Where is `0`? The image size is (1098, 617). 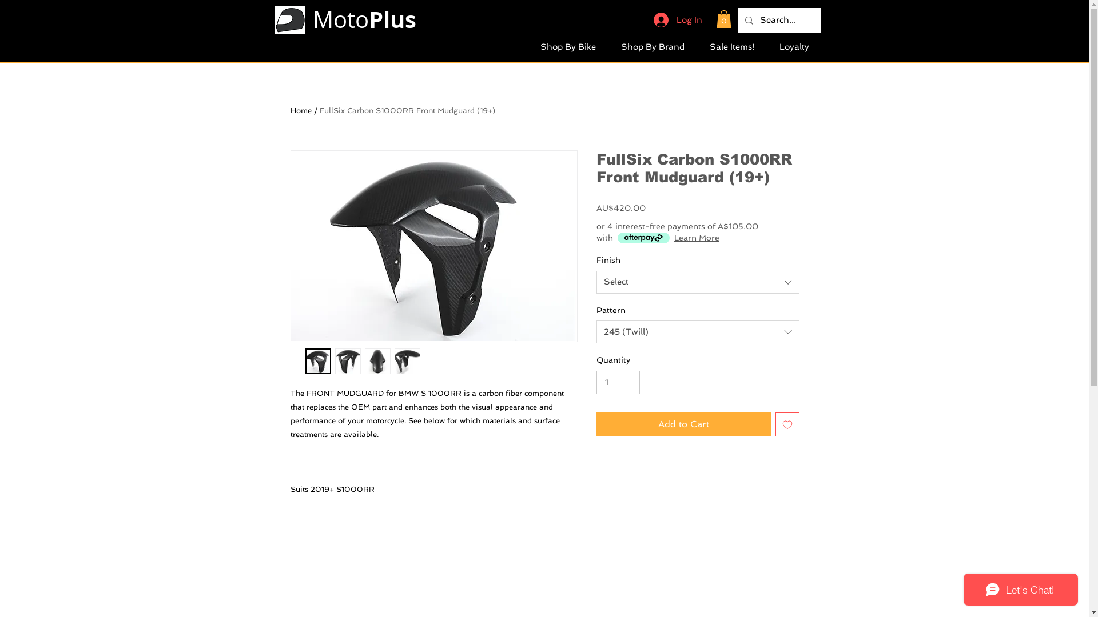 0 is located at coordinates (723, 19).